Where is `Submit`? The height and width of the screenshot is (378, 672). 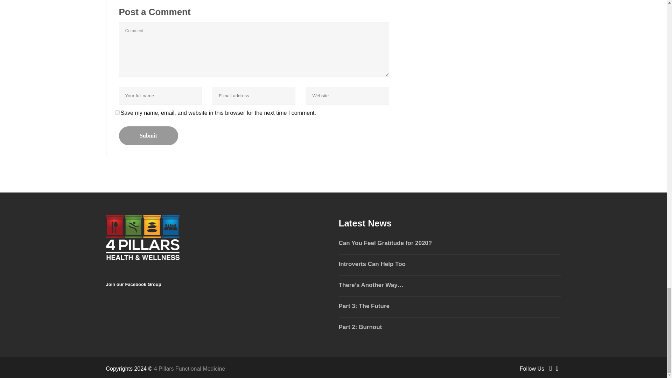
Submit is located at coordinates (148, 135).